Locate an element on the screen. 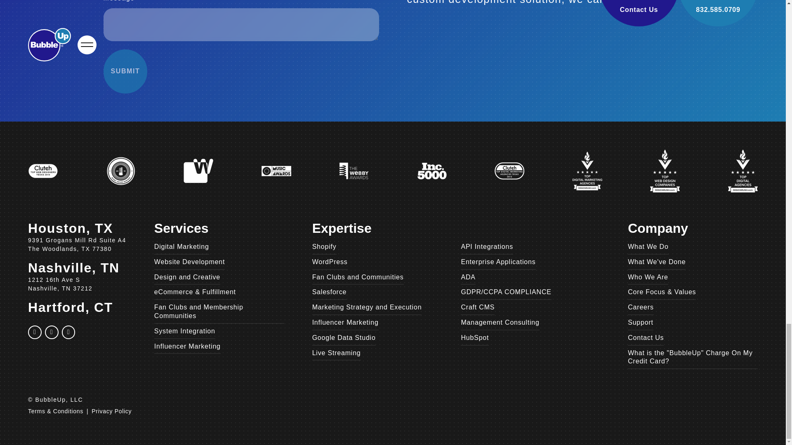 Image resolution: width=792 pixels, height=445 pixels. Marketing Strategy and Execution is located at coordinates (367, 307).